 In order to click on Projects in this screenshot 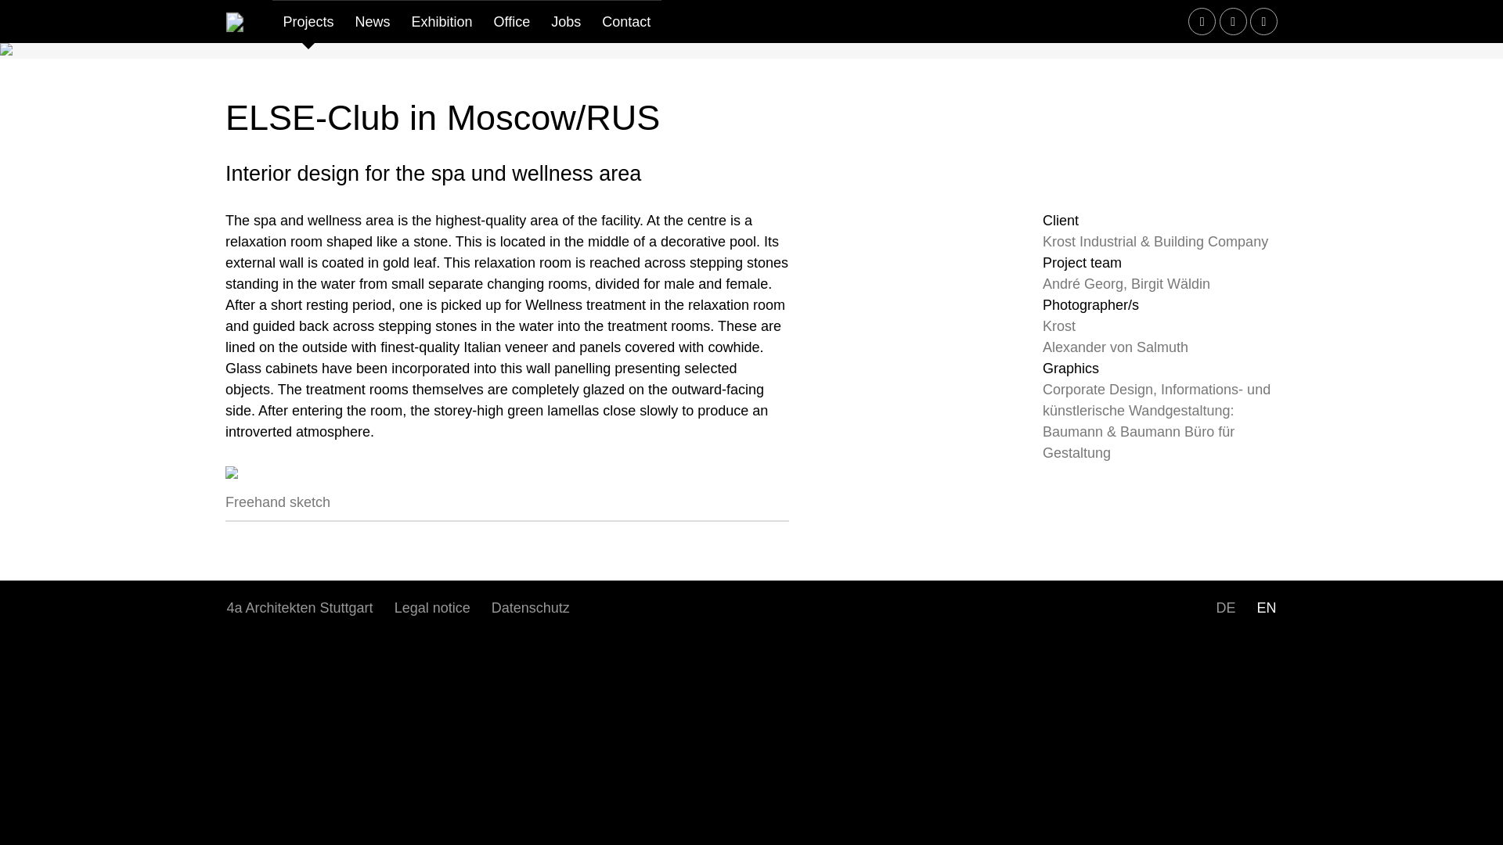, I will do `click(308, 22)`.